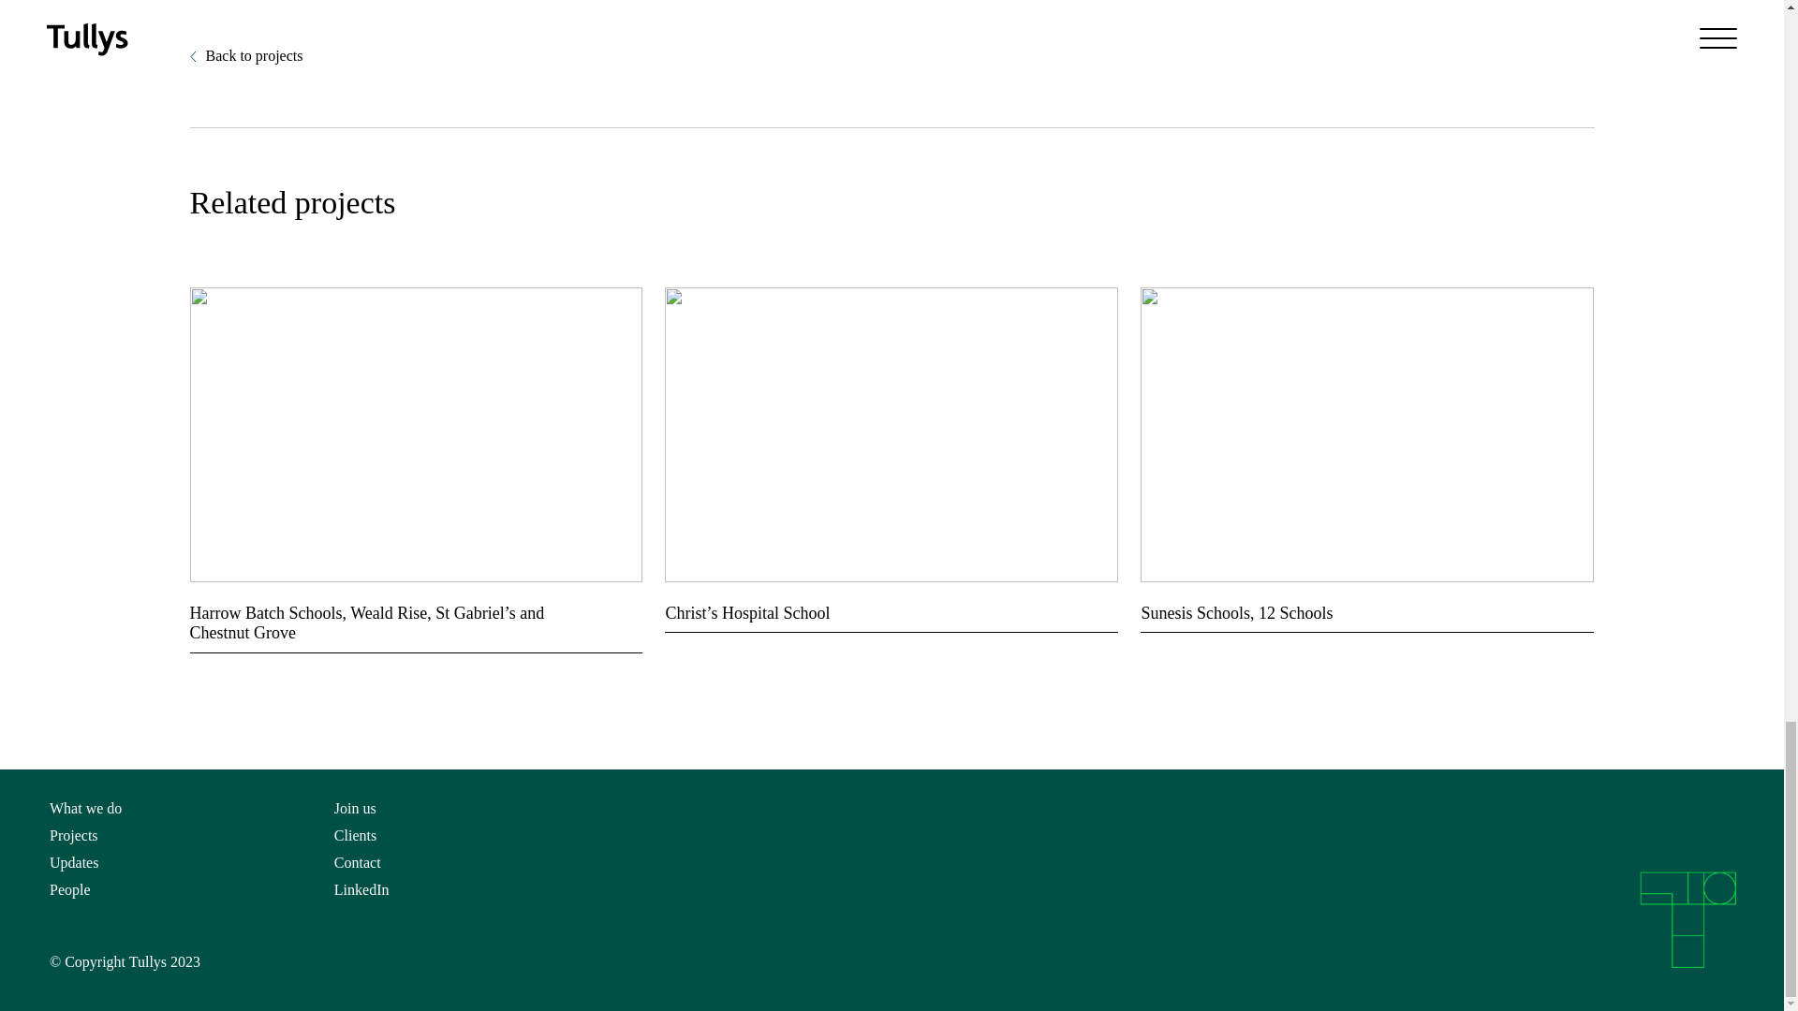  I want to click on What we do, so click(86, 808).